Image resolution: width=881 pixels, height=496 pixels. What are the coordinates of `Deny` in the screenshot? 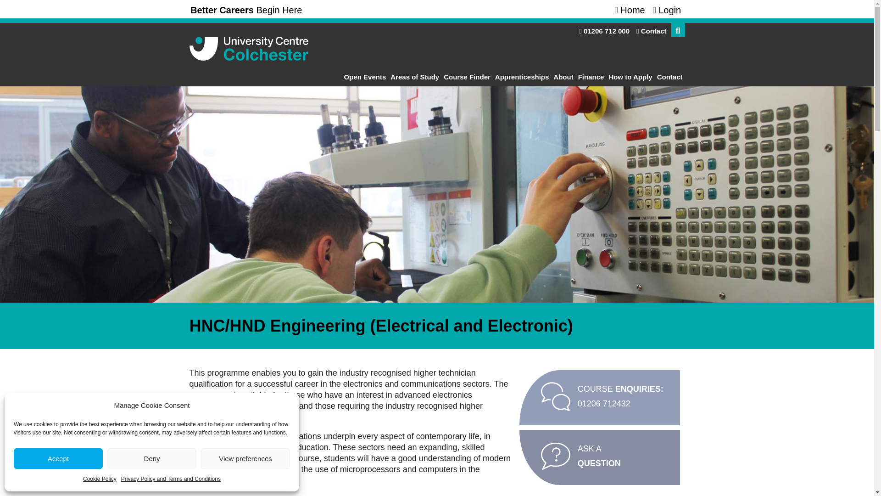 It's located at (152, 458).